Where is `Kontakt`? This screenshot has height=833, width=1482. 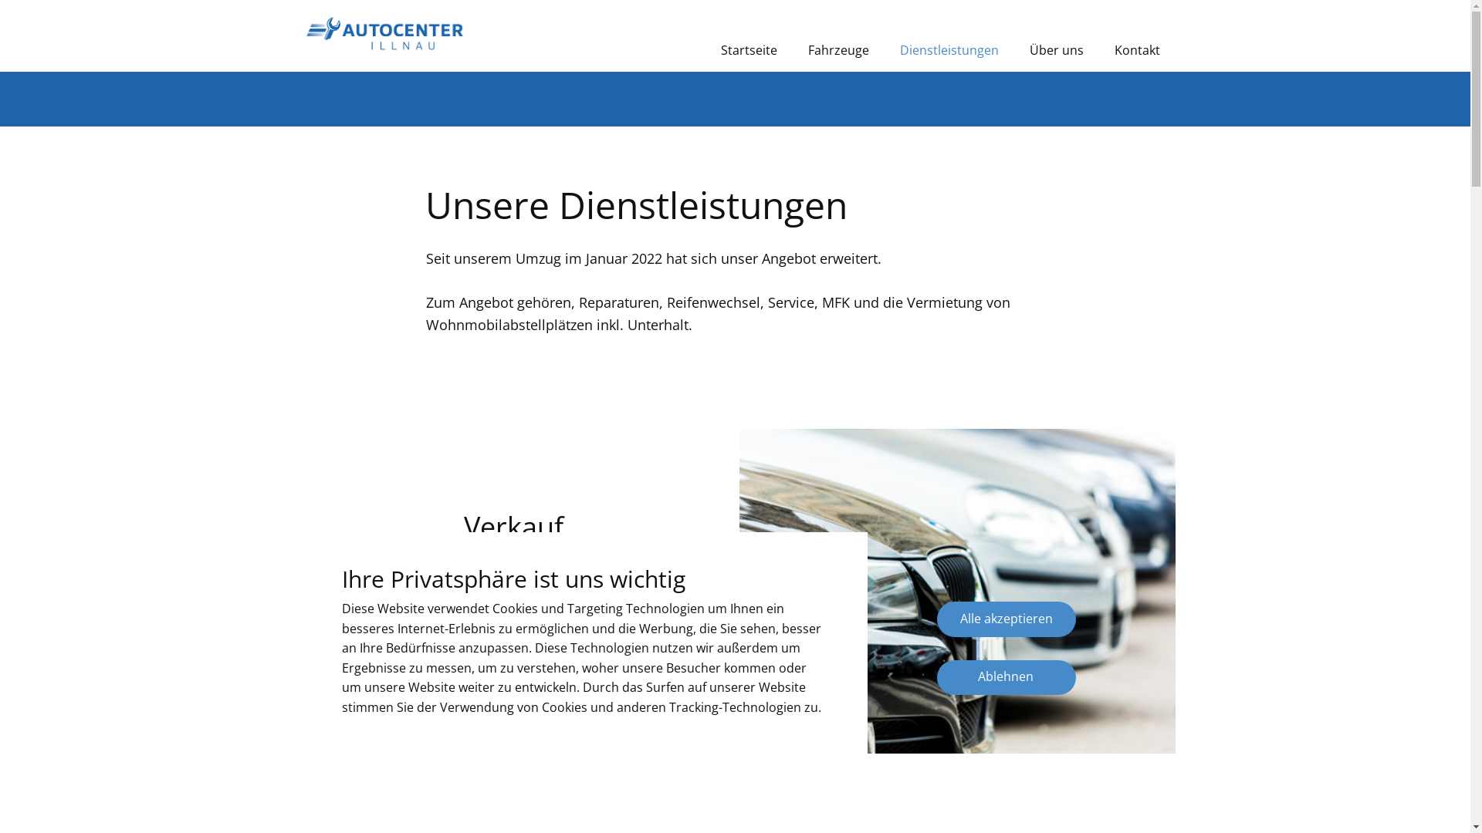
Kontakt is located at coordinates (1138, 50).